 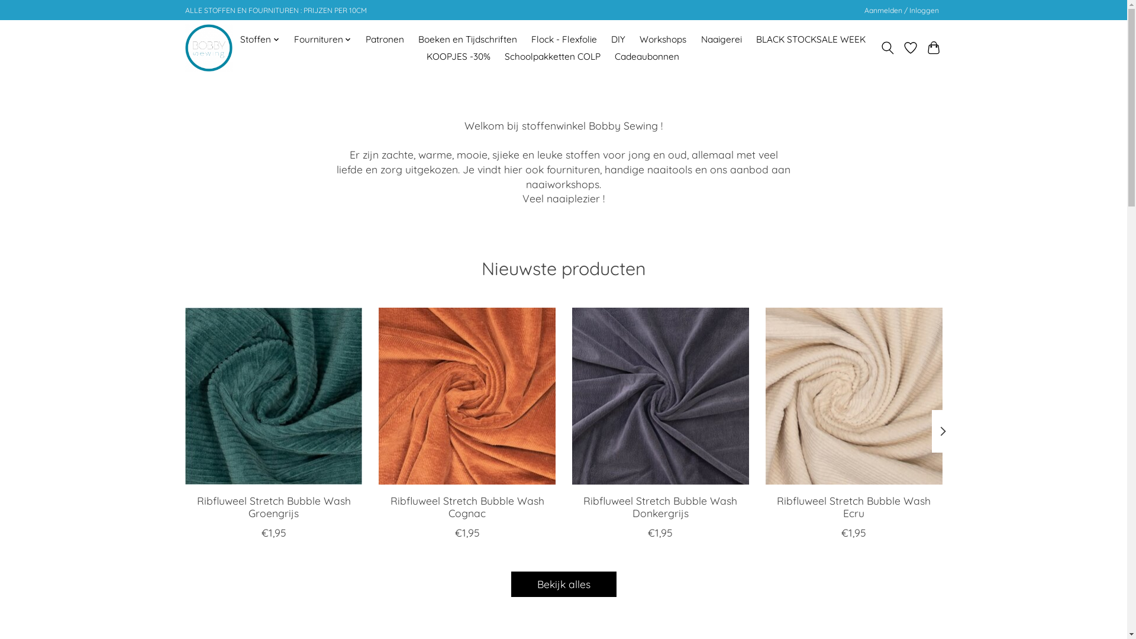 I want to click on Ribfluweel Stretch Bubble Wash Ecru, so click(x=854, y=506).